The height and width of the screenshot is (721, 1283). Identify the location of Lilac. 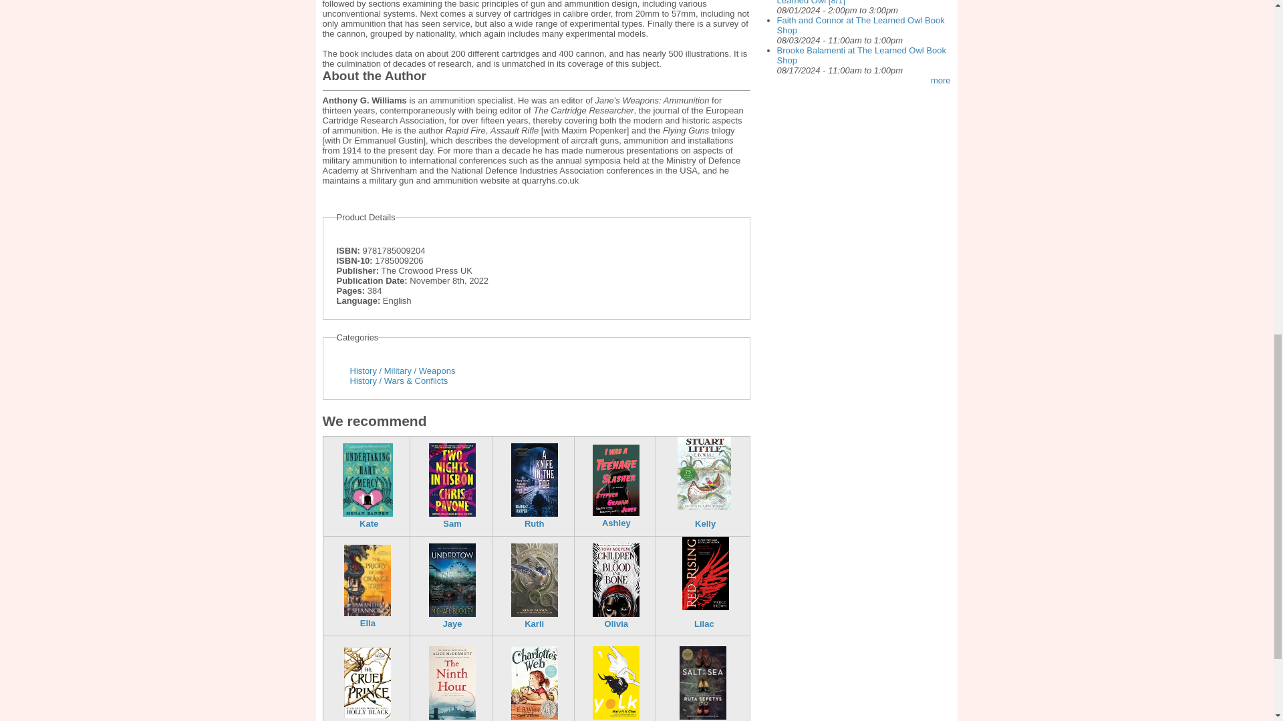
(704, 624).